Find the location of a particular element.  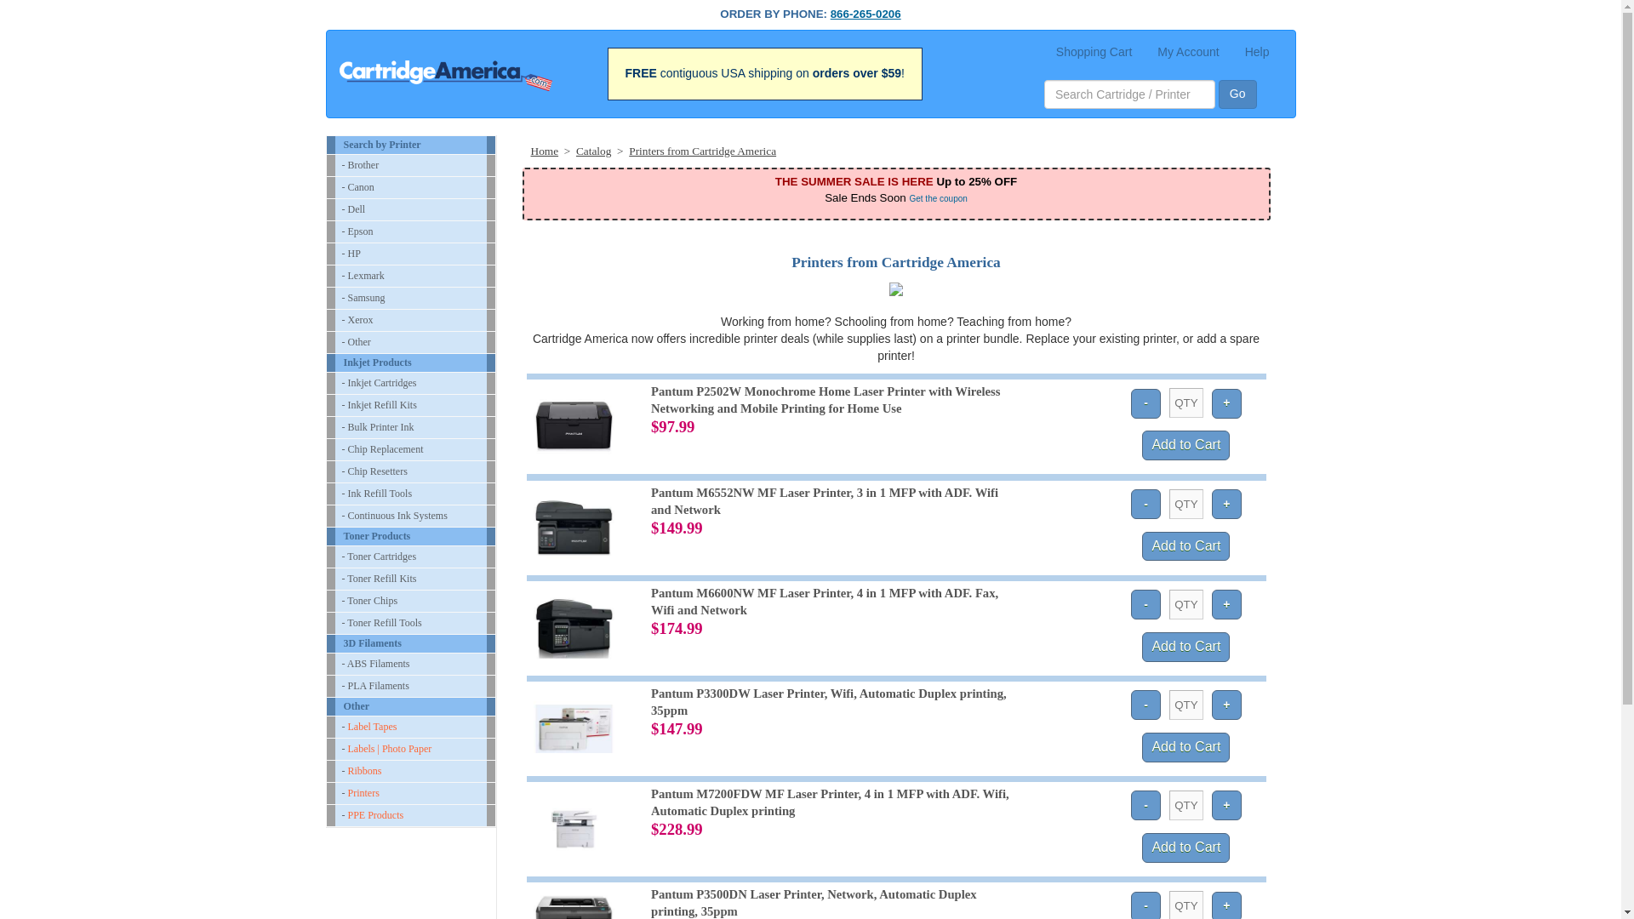

Add to Cart is located at coordinates (1186, 747).